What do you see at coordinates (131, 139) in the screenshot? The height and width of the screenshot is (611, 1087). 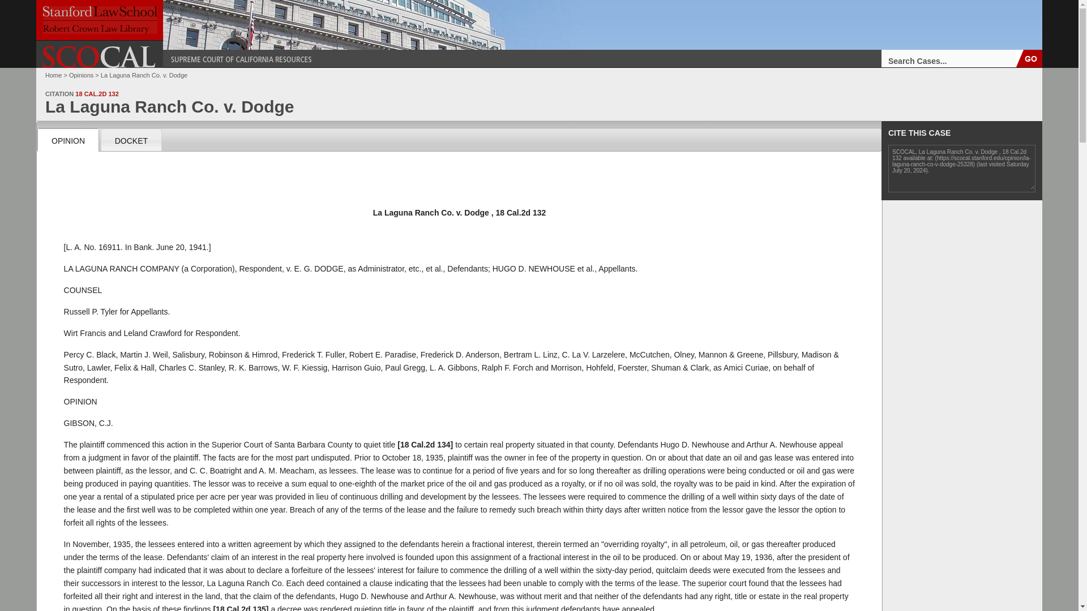 I see `DOCKET` at bounding box center [131, 139].